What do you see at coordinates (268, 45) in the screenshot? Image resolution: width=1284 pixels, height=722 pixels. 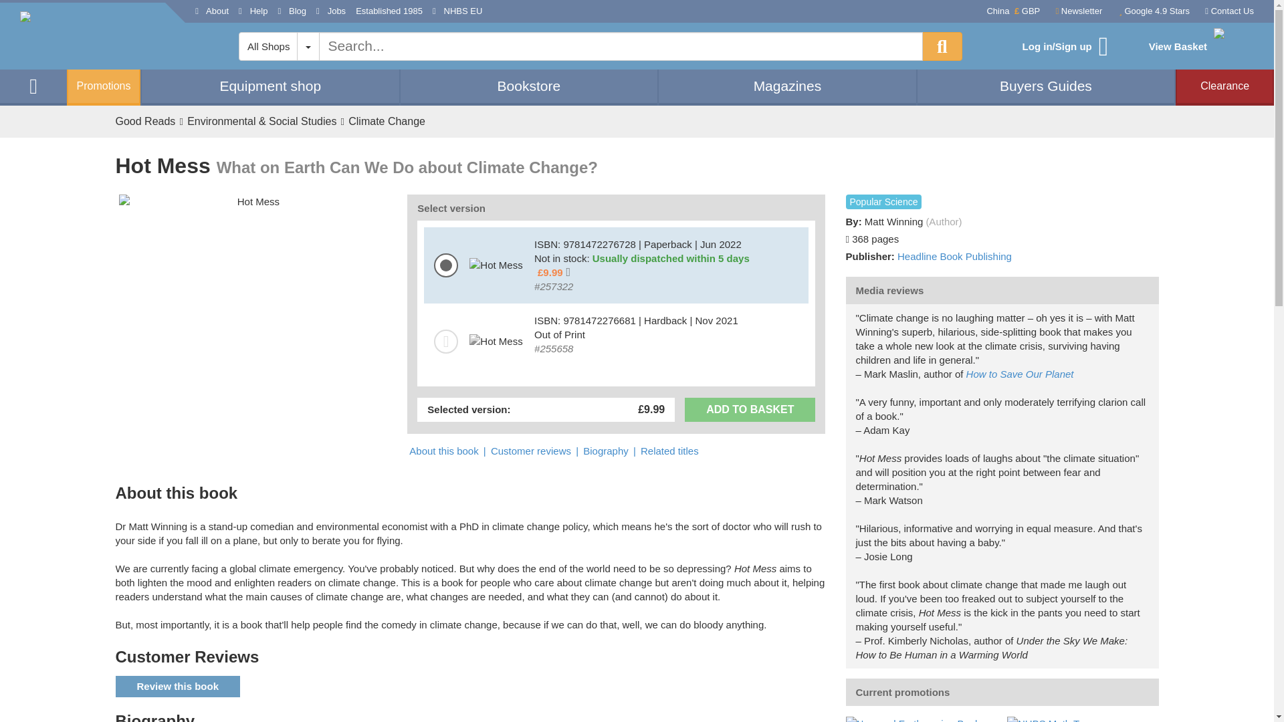 I see `All Shops` at bounding box center [268, 45].